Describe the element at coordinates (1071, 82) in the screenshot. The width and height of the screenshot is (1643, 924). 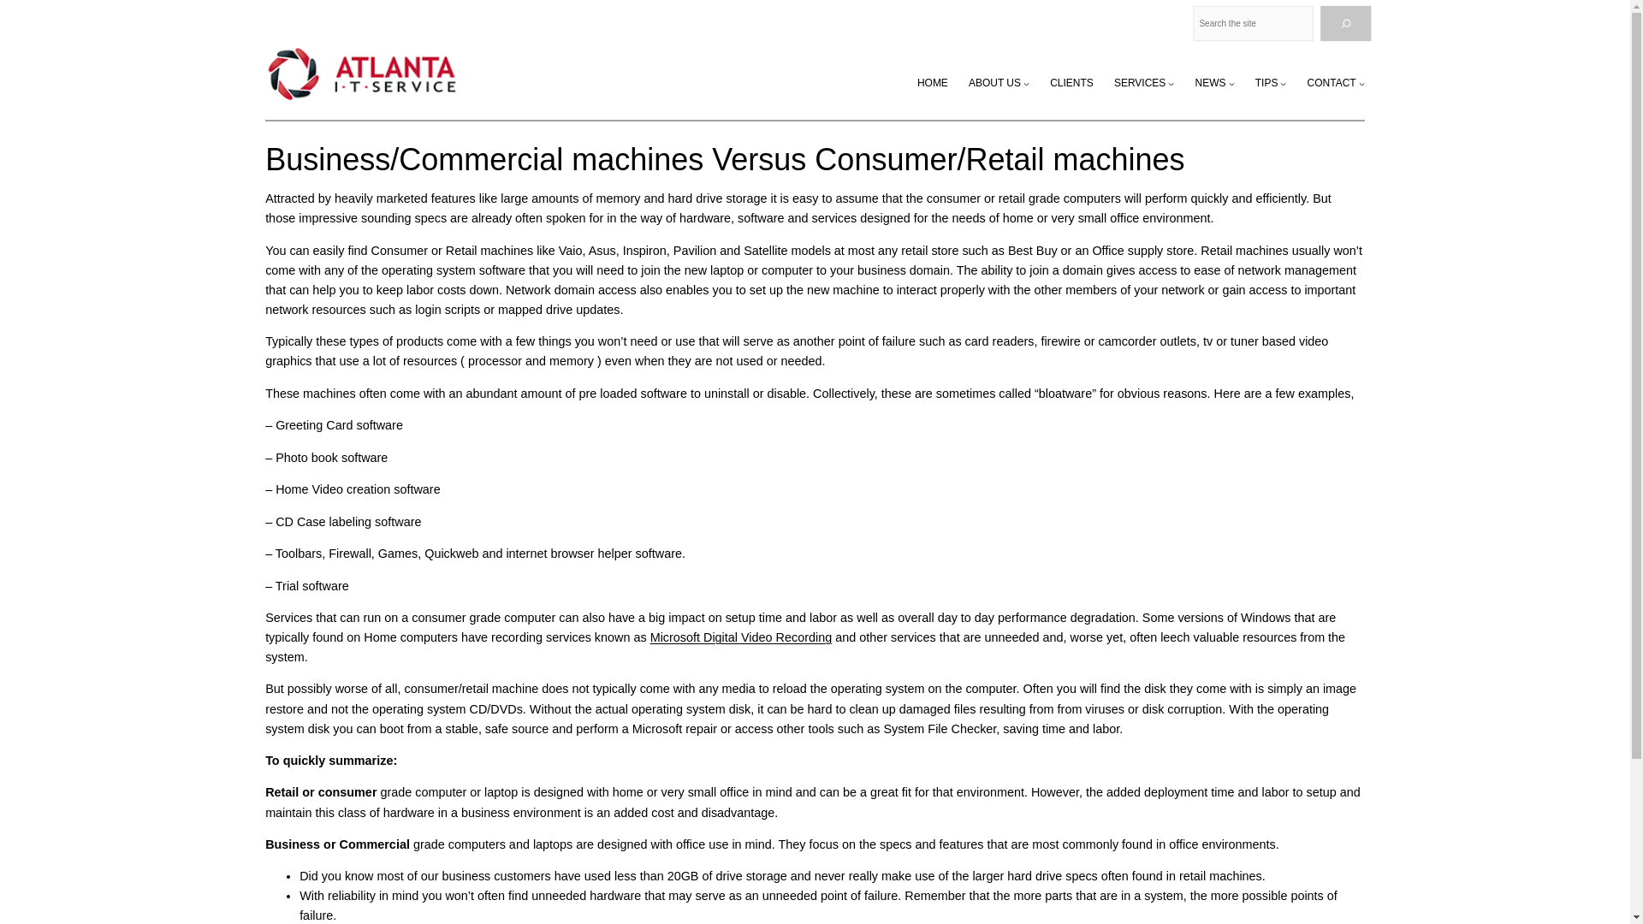
I see `CLIENTS` at that location.